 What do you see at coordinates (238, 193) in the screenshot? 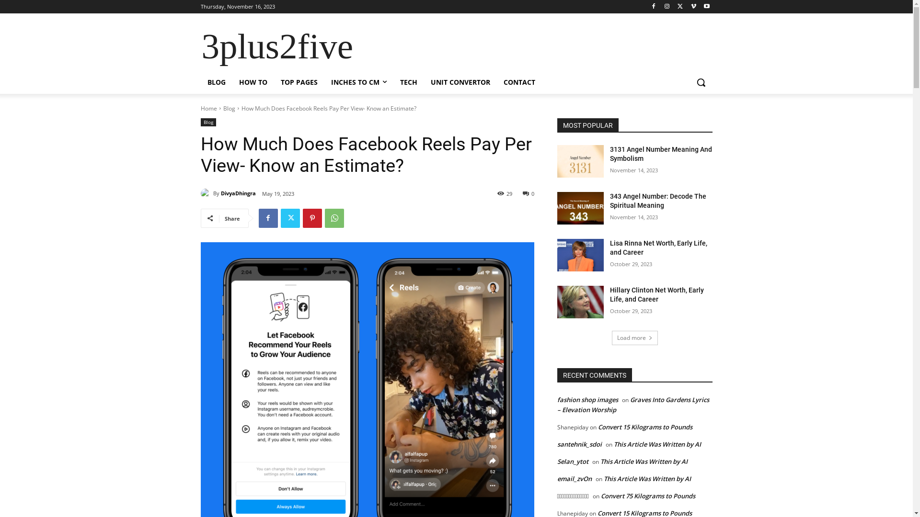
I see `DivyaDhingra` at bounding box center [238, 193].